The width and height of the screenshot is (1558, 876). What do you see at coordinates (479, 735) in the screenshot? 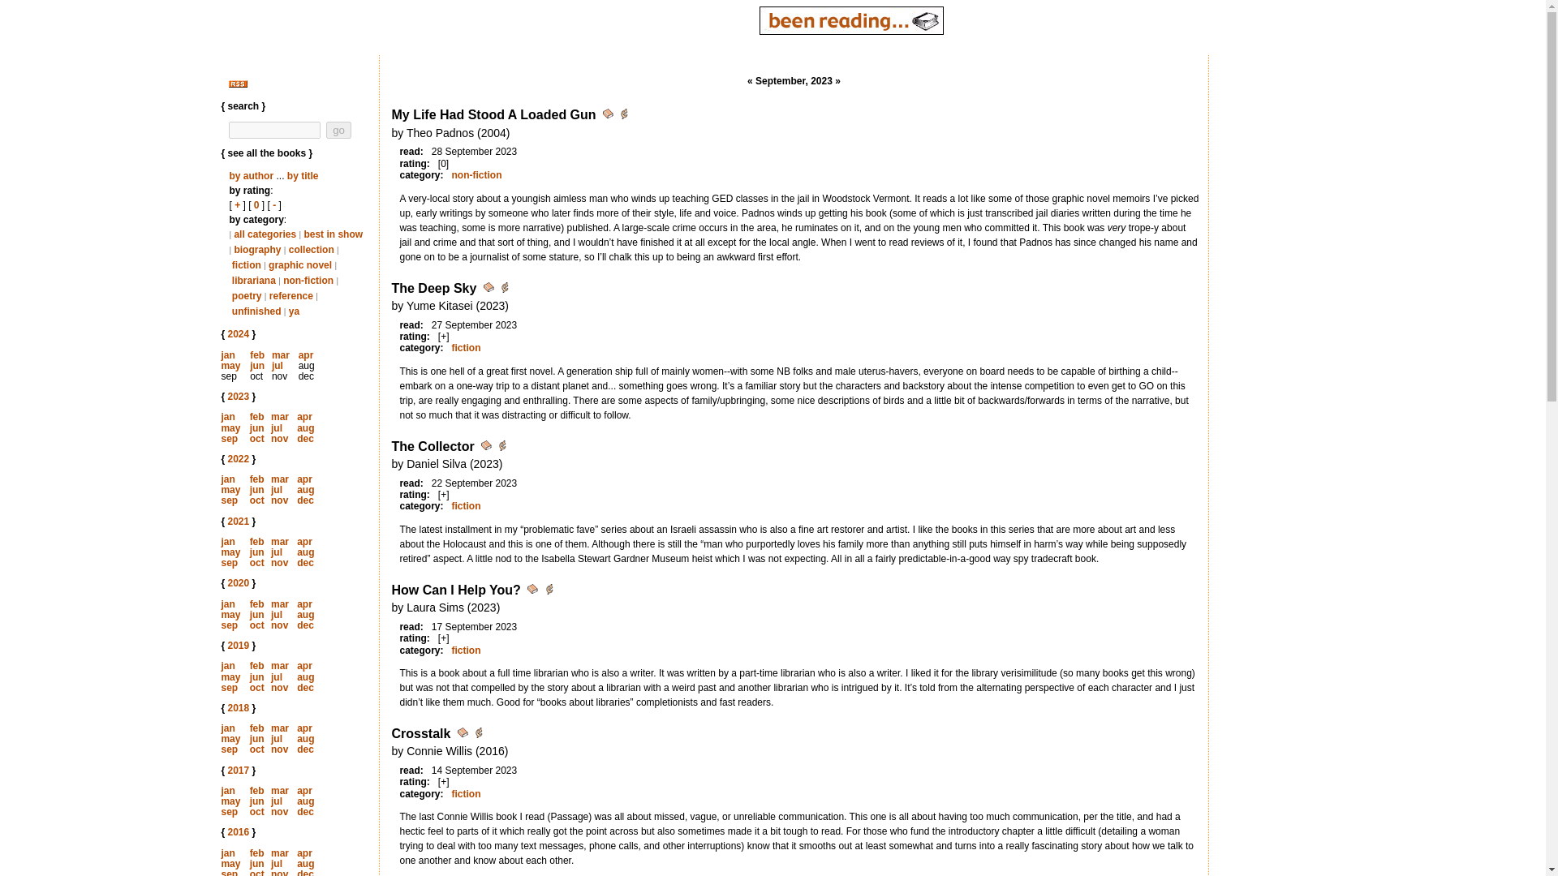
I see `buy  Crosstalk from indiebound` at bounding box center [479, 735].